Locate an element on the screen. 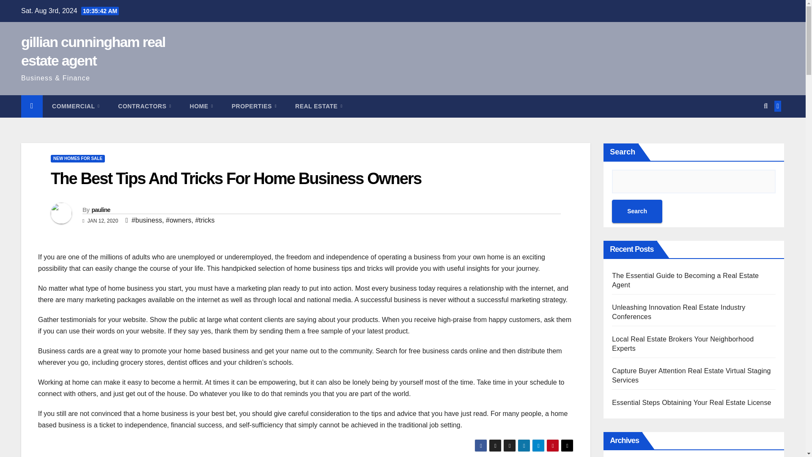 The height and width of the screenshot is (457, 812). Commercial is located at coordinates (76, 106).